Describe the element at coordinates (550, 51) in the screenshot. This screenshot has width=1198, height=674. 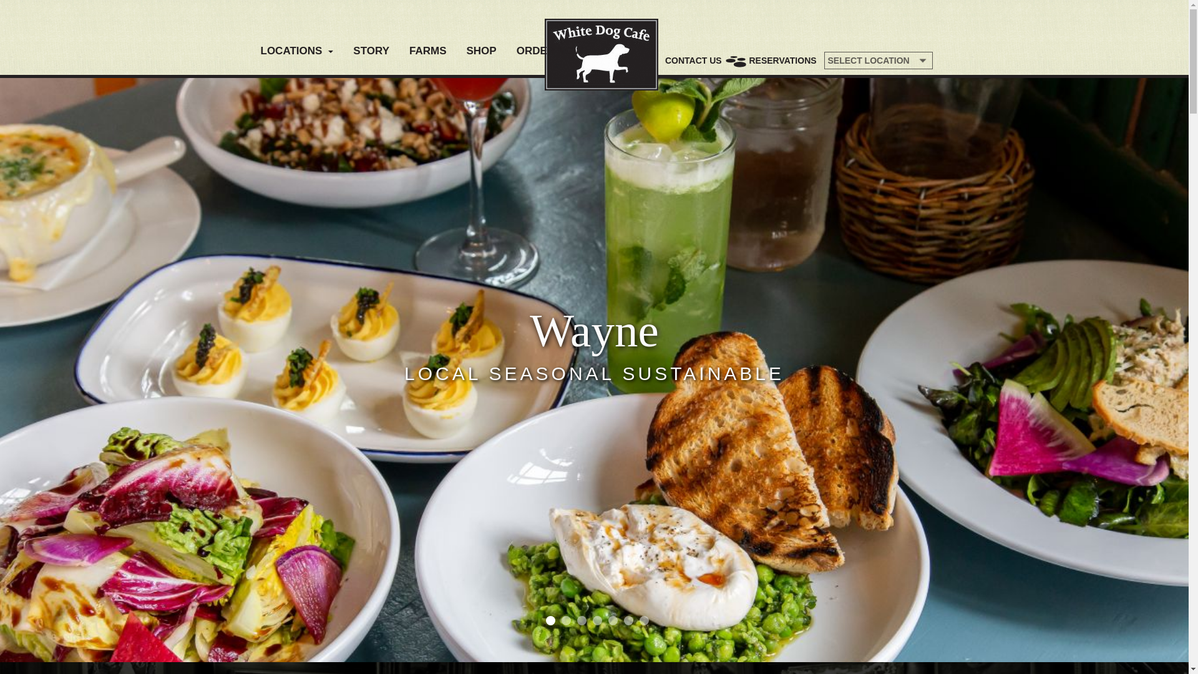
I see `ORDER NOW` at that location.